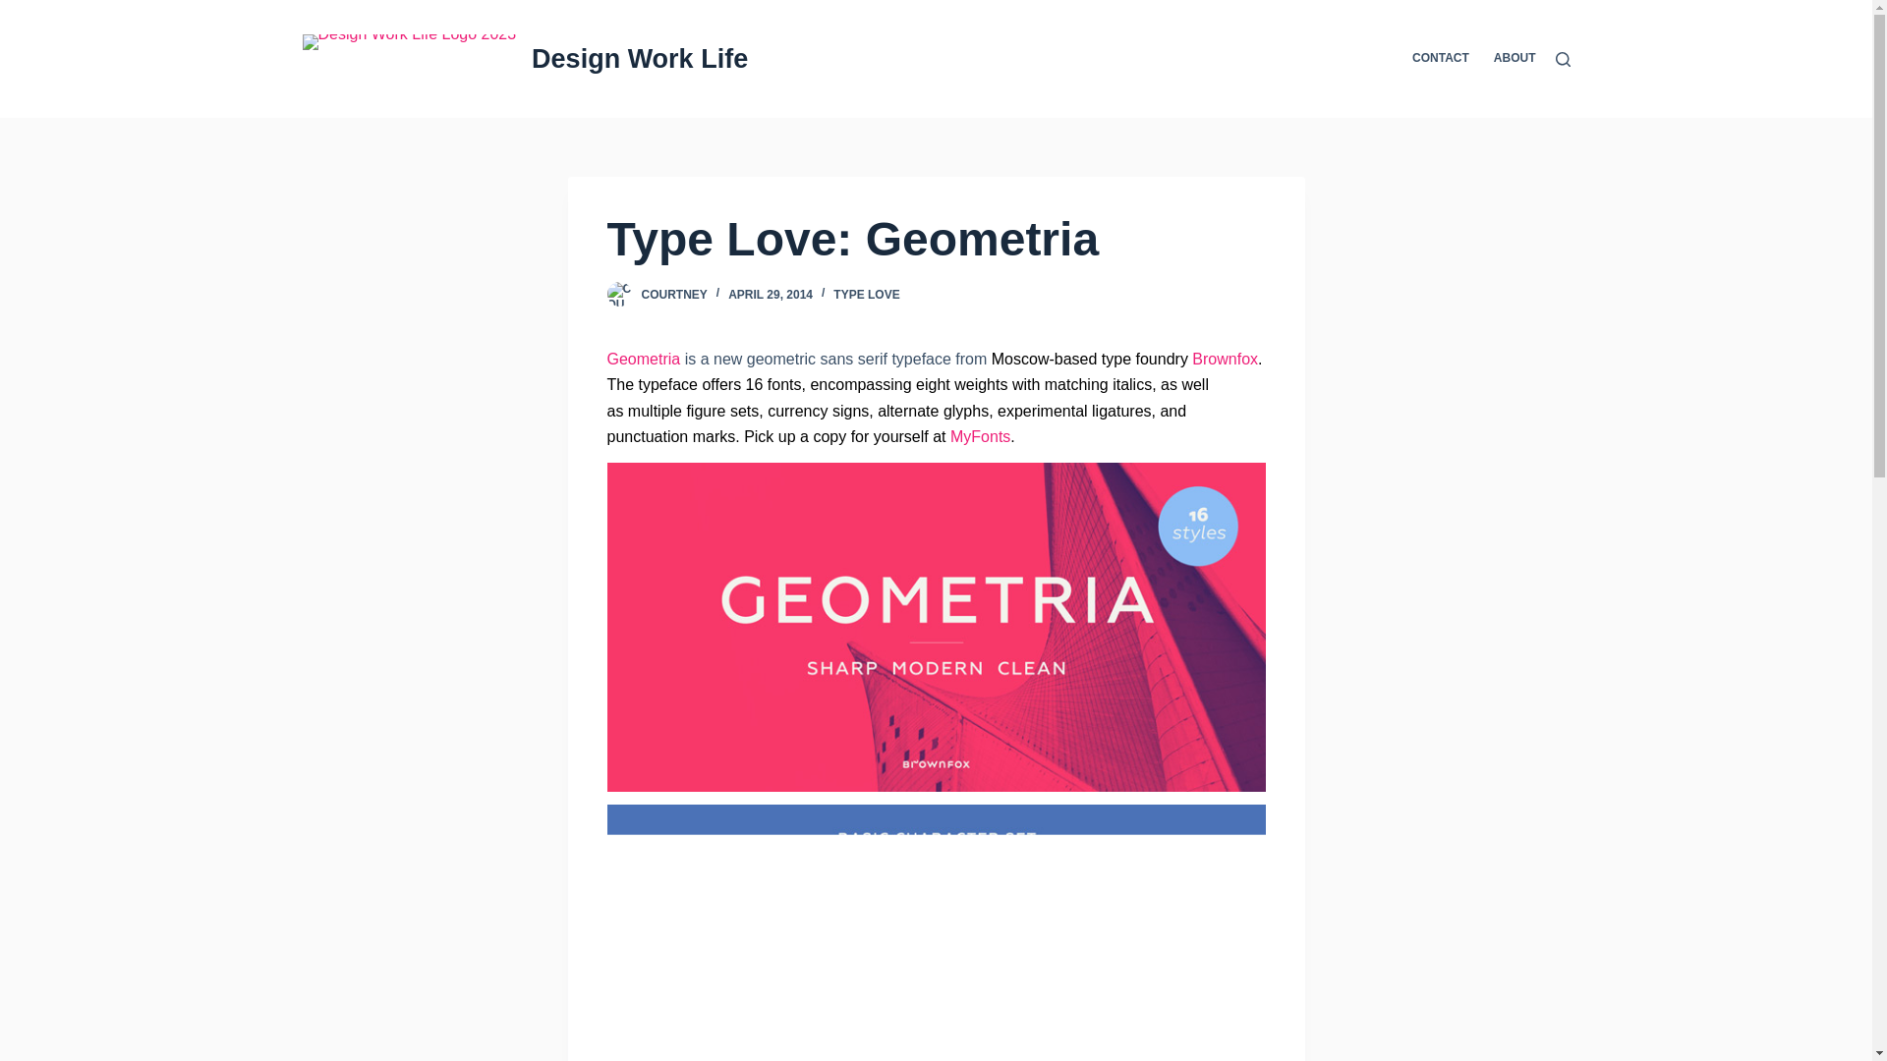  What do you see at coordinates (867, 294) in the screenshot?
I see `TYPE LOVE` at bounding box center [867, 294].